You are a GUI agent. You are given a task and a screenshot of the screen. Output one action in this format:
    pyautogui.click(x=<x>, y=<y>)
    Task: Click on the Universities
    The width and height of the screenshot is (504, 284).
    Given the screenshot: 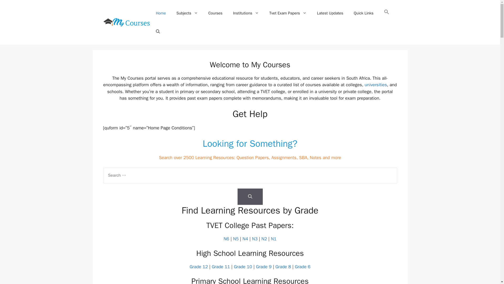 What is the action you would take?
    pyautogui.click(x=376, y=85)
    